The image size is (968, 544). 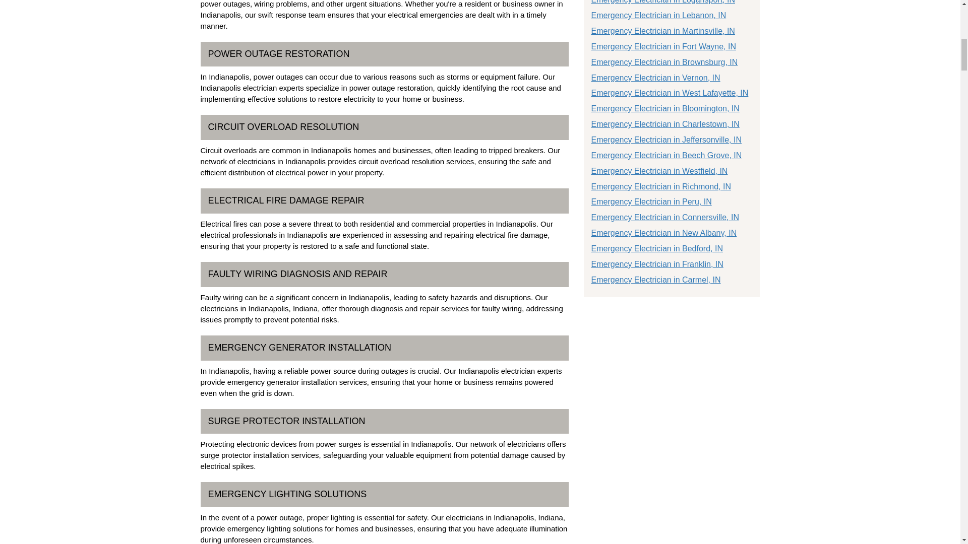 I want to click on Emergency Electrician in Carmel, IN, so click(x=655, y=279).